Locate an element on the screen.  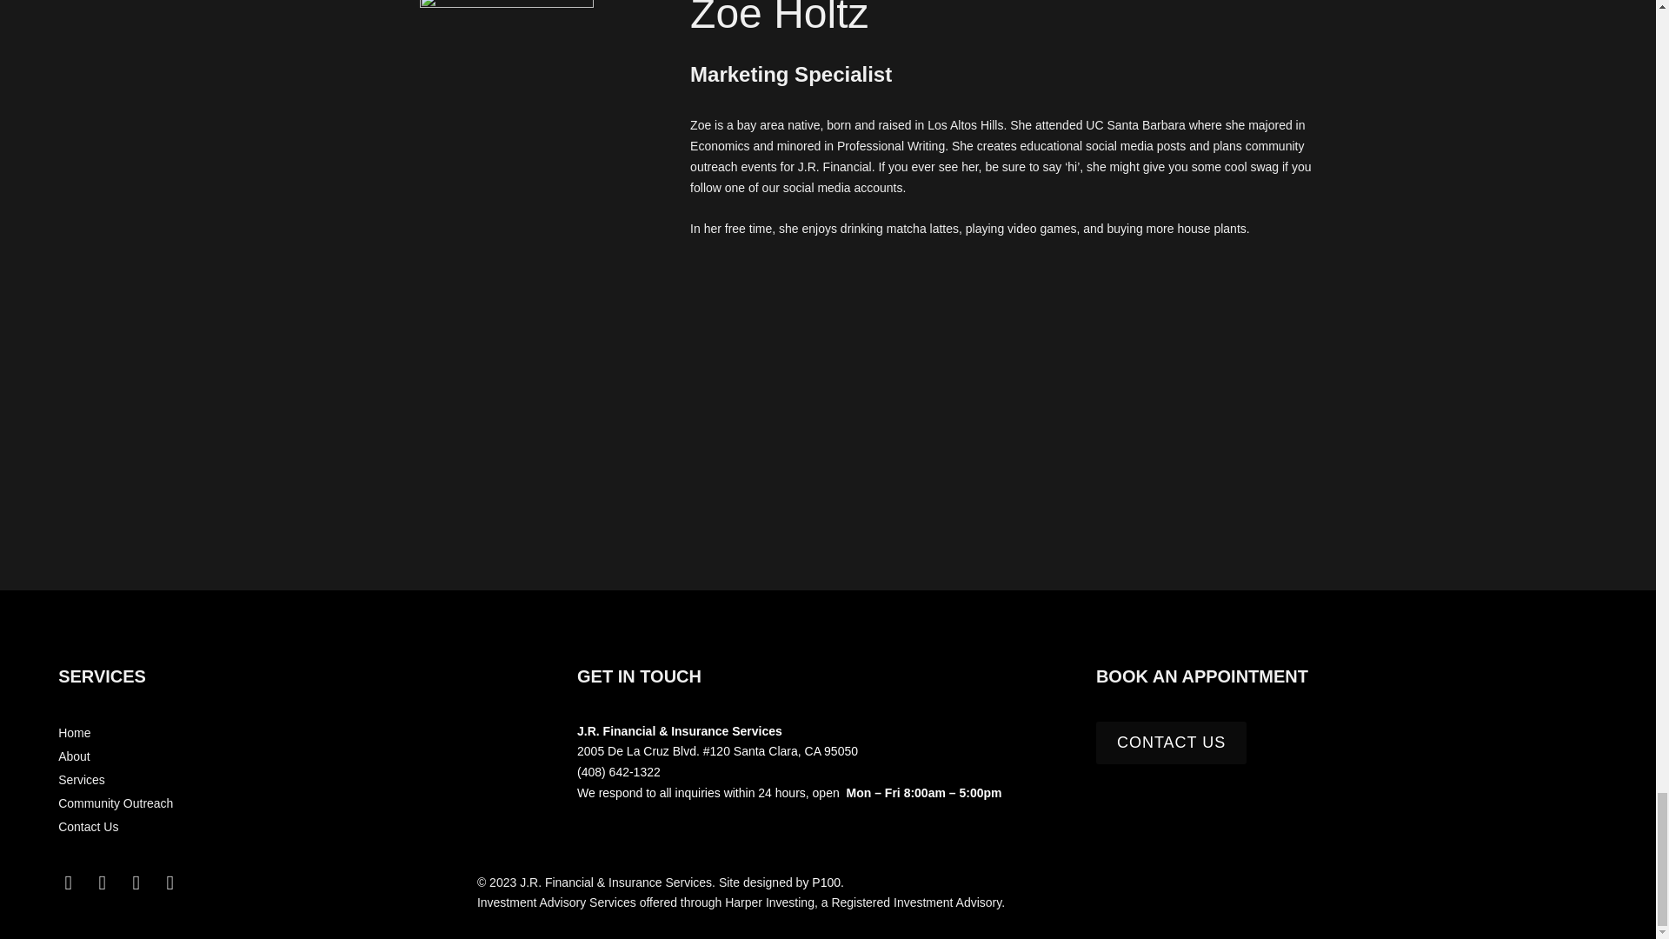
Community Outreach is located at coordinates (309, 803).